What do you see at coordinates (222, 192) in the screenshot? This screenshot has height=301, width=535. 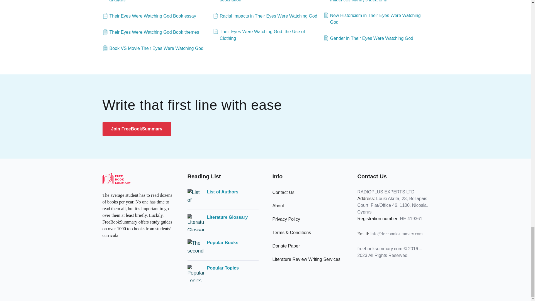 I see `List of Authors` at bounding box center [222, 192].